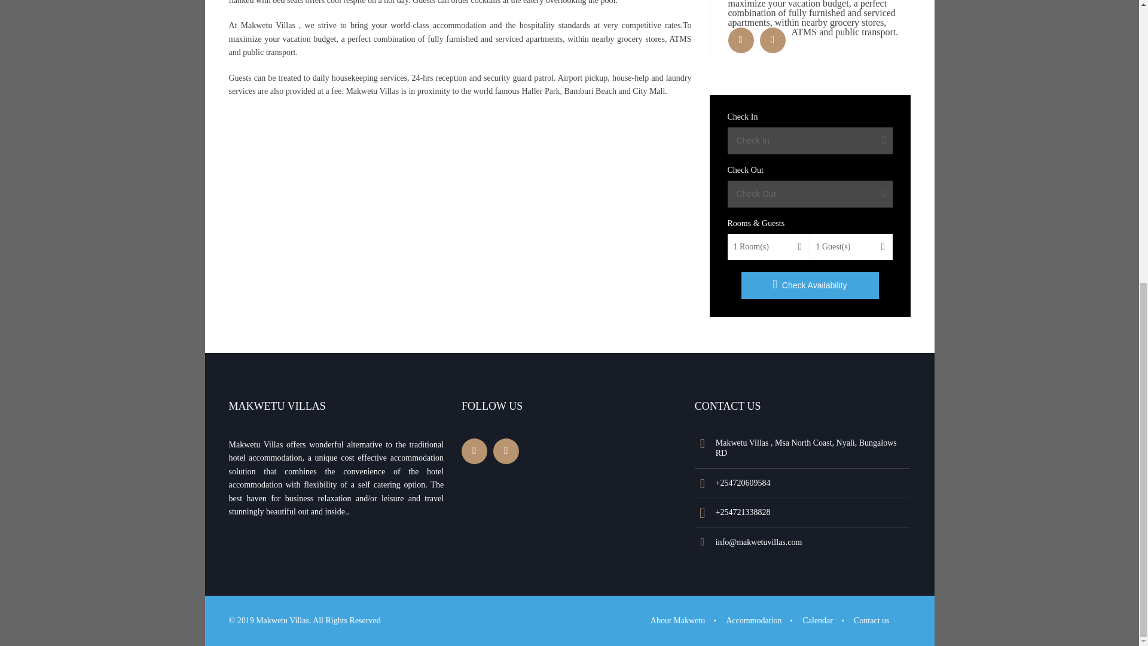 The image size is (1148, 646). I want to click on Check In, so click(809, 141).